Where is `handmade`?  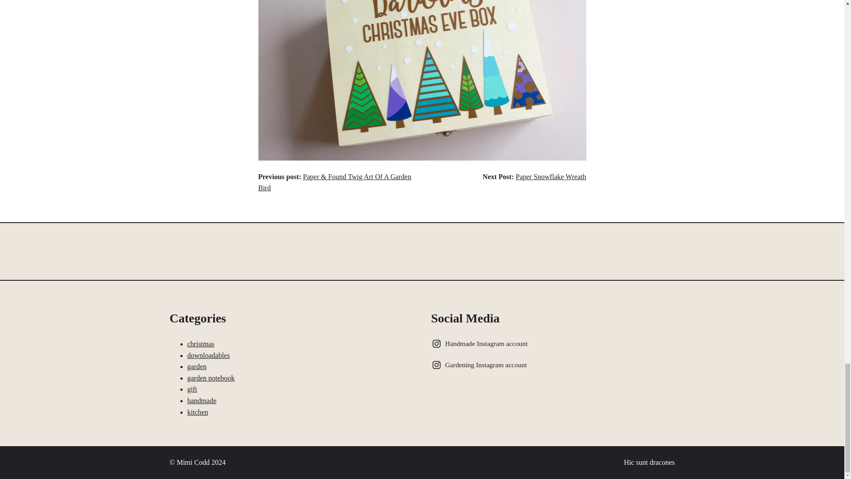
handmade is located at coordinates (201, 400).